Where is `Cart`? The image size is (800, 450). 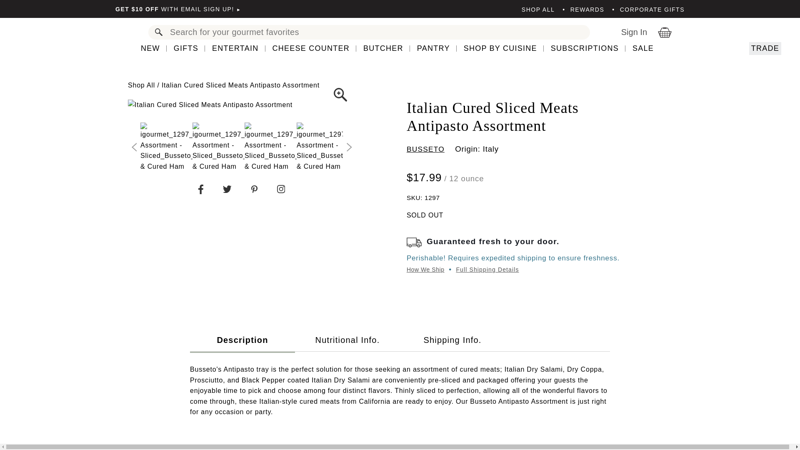 Cart is located at coordinates (671, 32).